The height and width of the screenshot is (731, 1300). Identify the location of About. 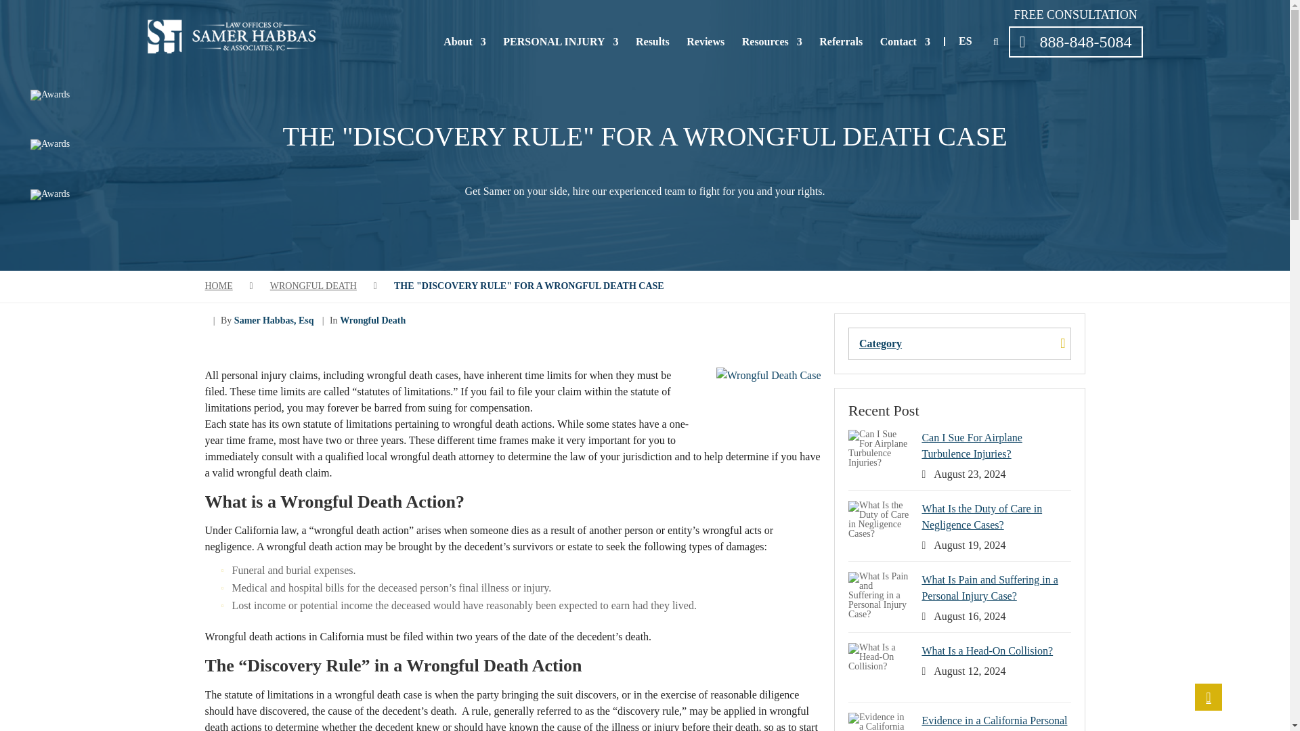
(464, 42).